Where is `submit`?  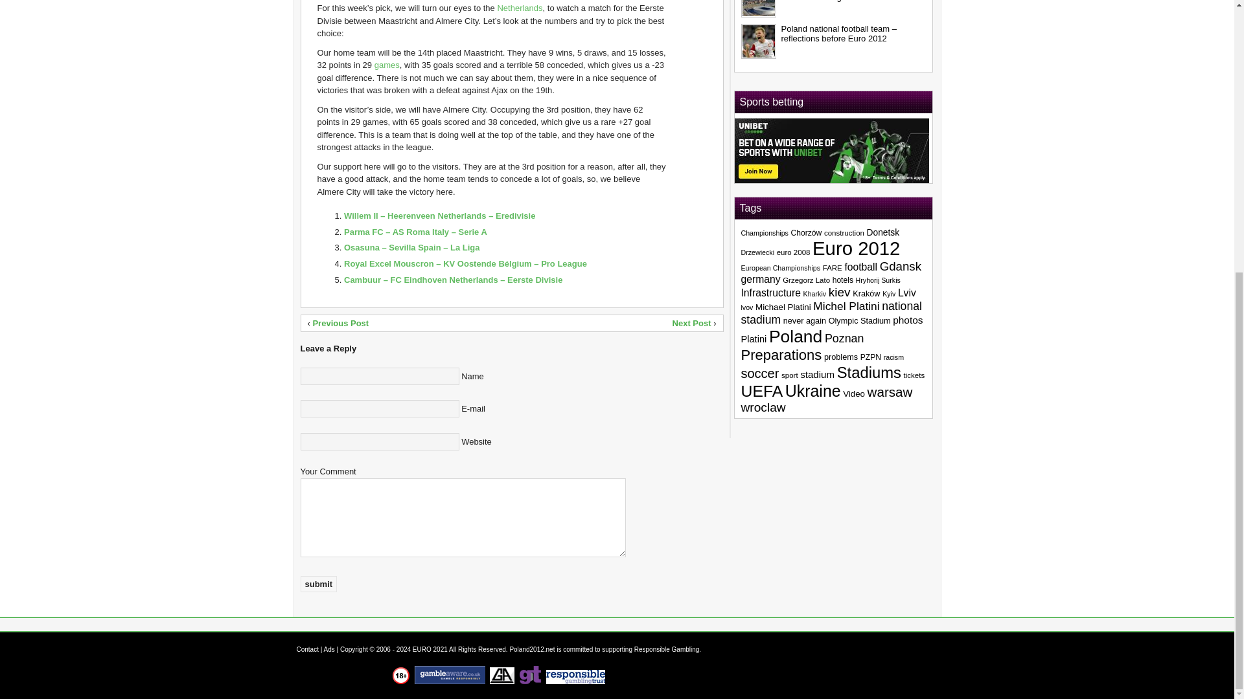 submit is located at coordinates (319, 584).